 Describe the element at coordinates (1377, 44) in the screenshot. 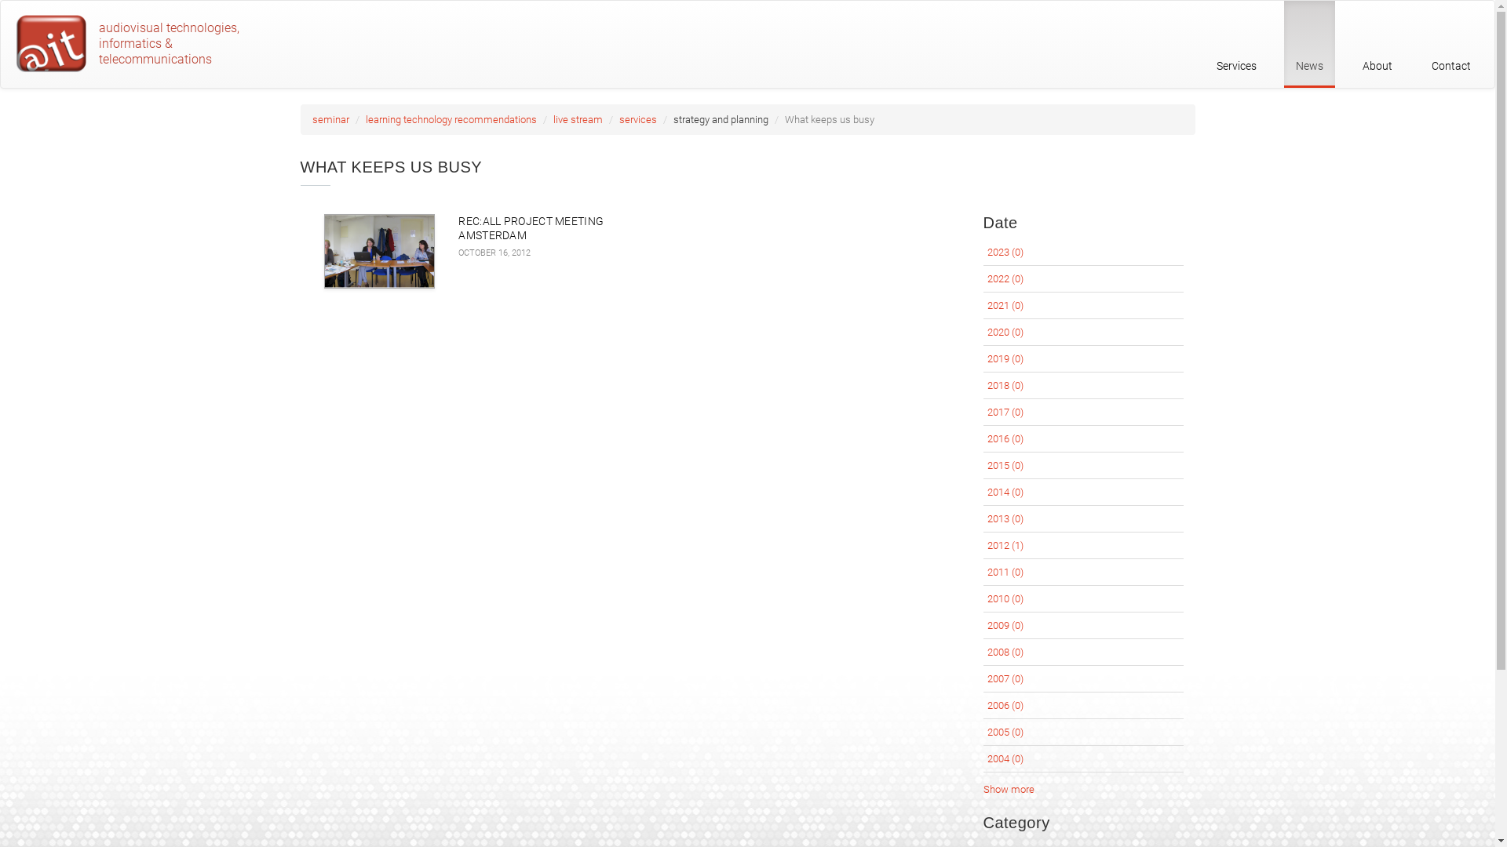

I see `About` at that location.